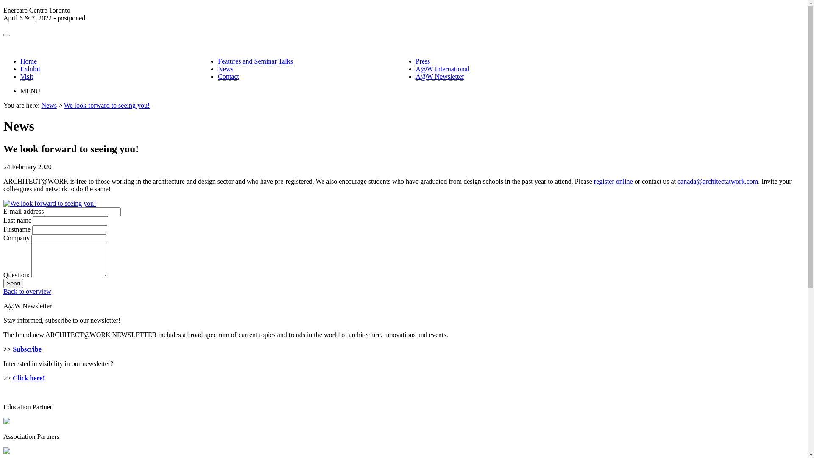  Describe the element at coordinates (229, 77) in the screenshot. I see `Contact` at that location.